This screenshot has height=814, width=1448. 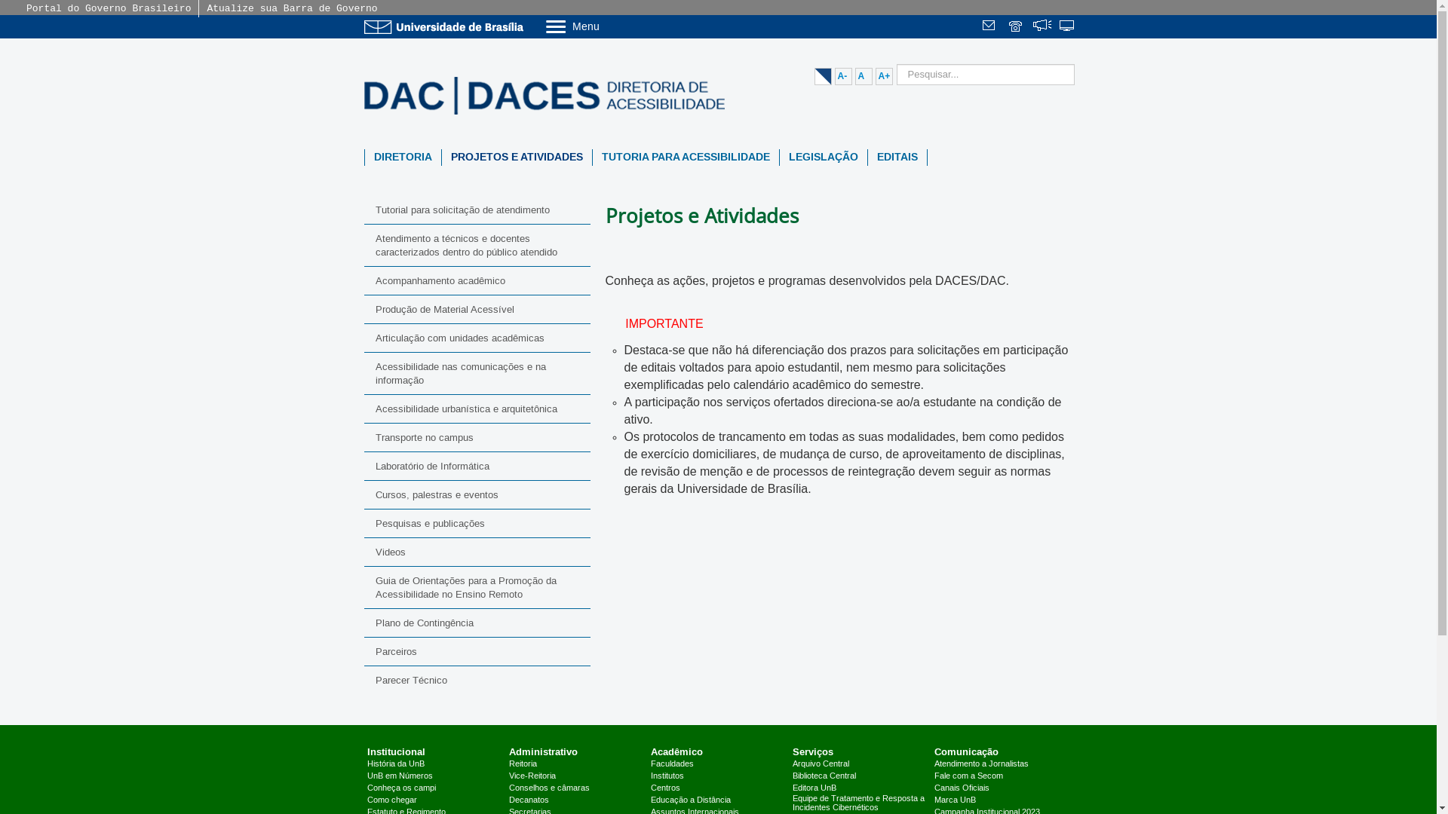 What do you see at coordinates (611, 26) in the screenshot?
I see `Menu` at bounding box center [611, 26].